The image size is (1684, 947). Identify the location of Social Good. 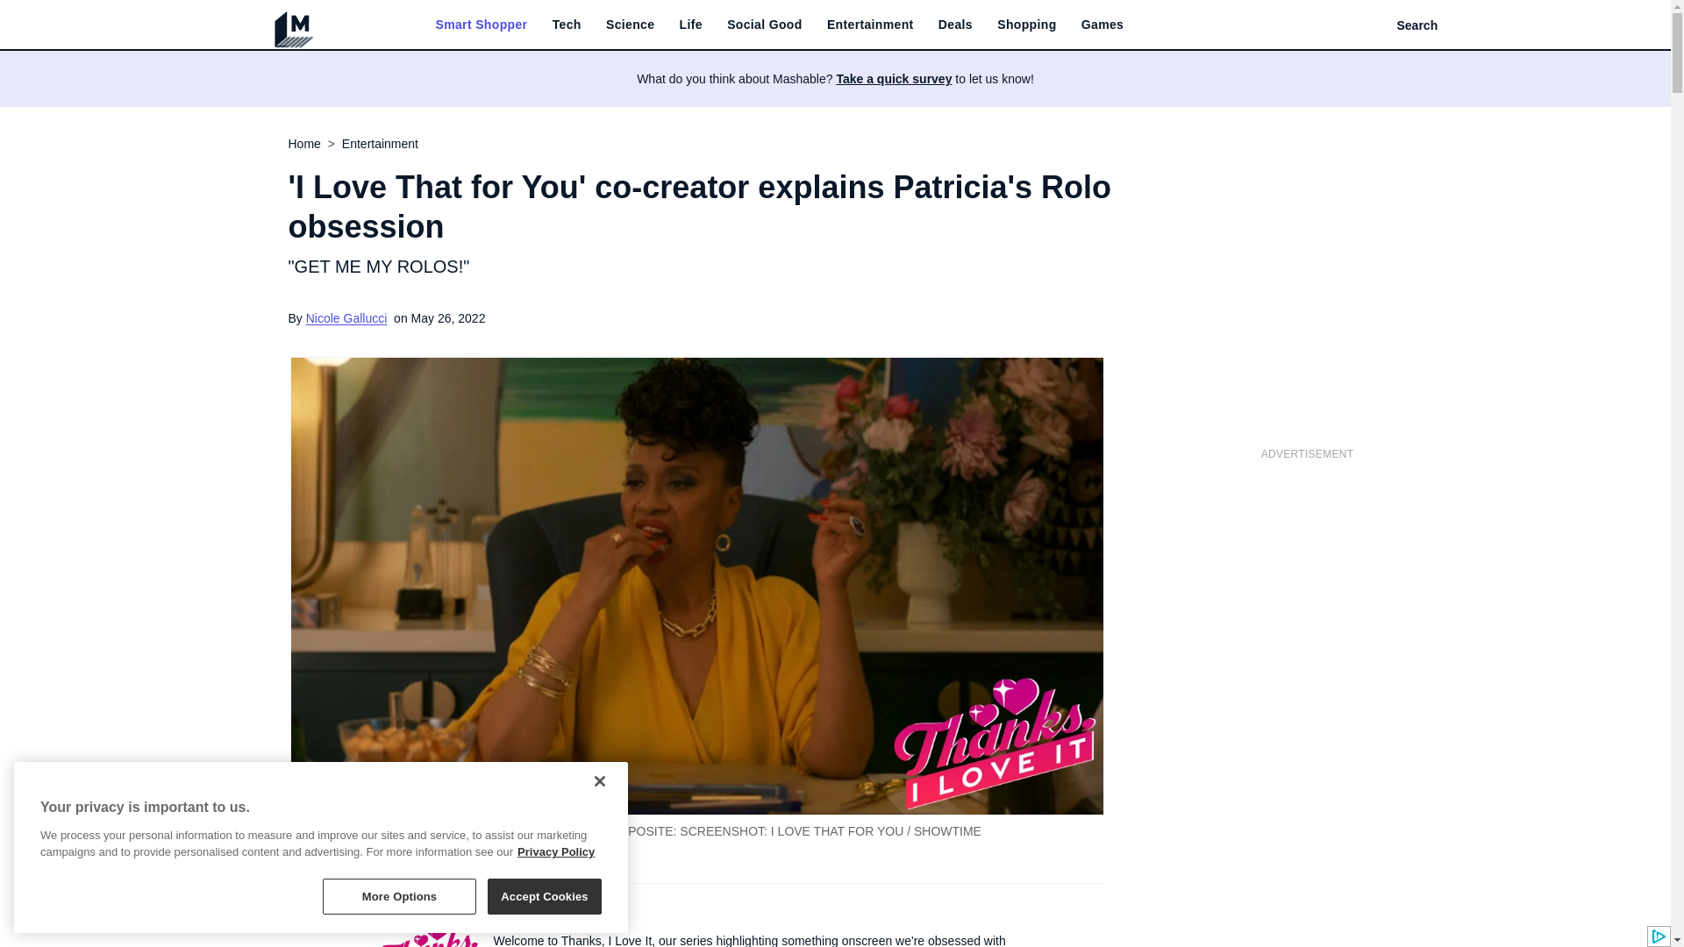
(765, 25).